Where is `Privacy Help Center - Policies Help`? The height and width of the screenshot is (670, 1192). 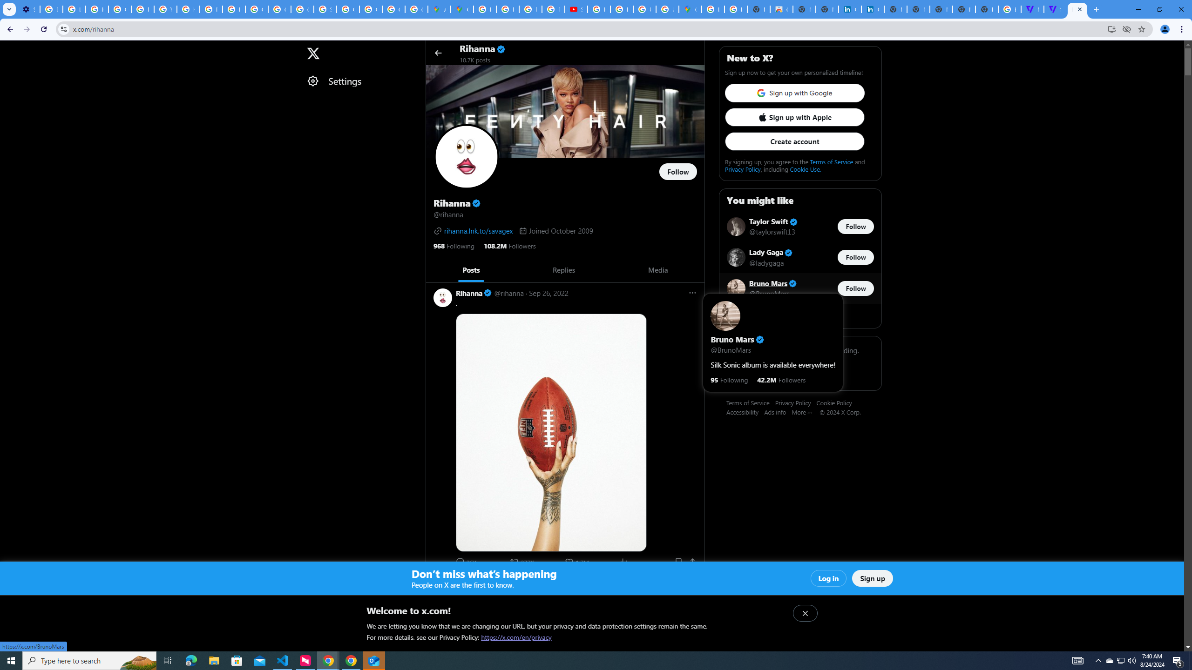
Privacy Help Center - Policies Help is located at coordinates (210, 9).